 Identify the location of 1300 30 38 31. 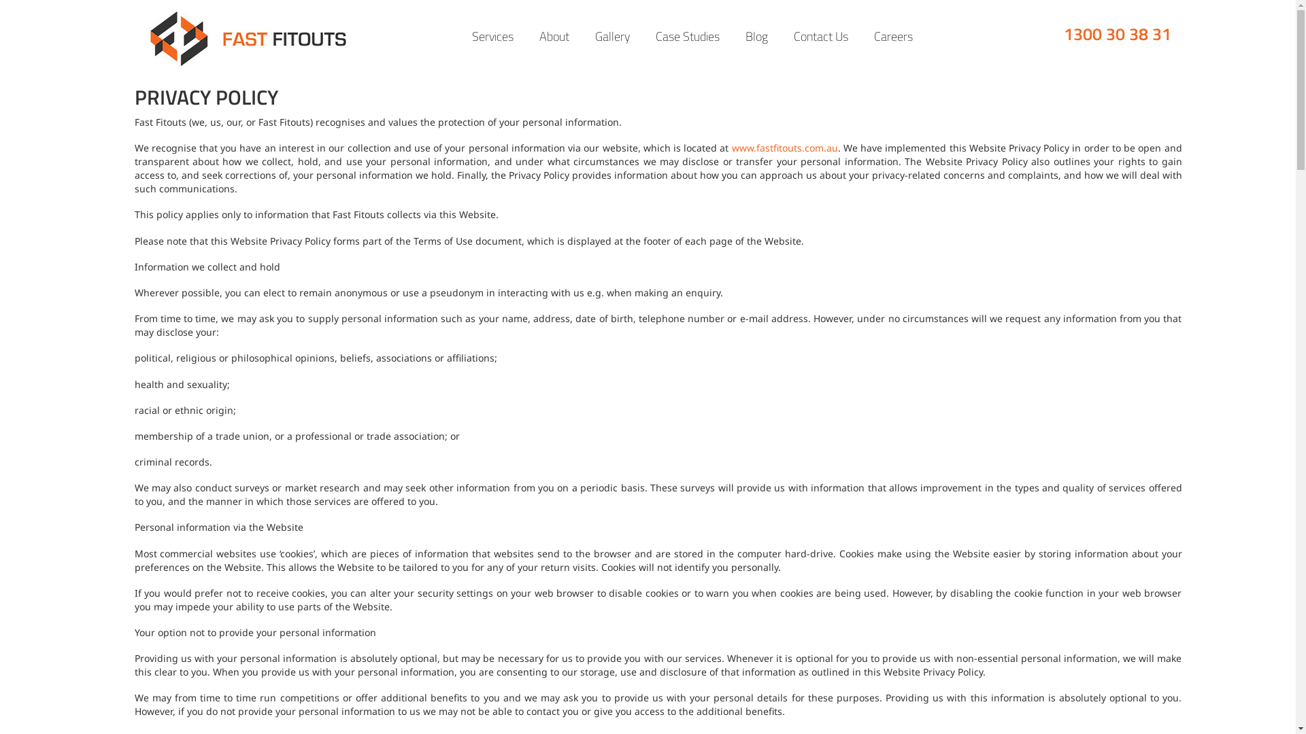
(1118, 34).